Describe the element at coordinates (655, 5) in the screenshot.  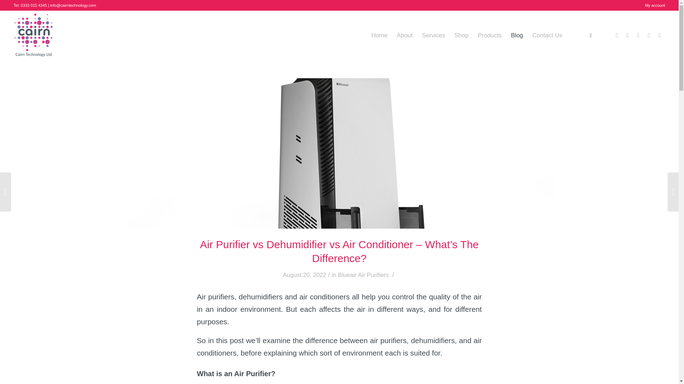
I see `My account` at that location.